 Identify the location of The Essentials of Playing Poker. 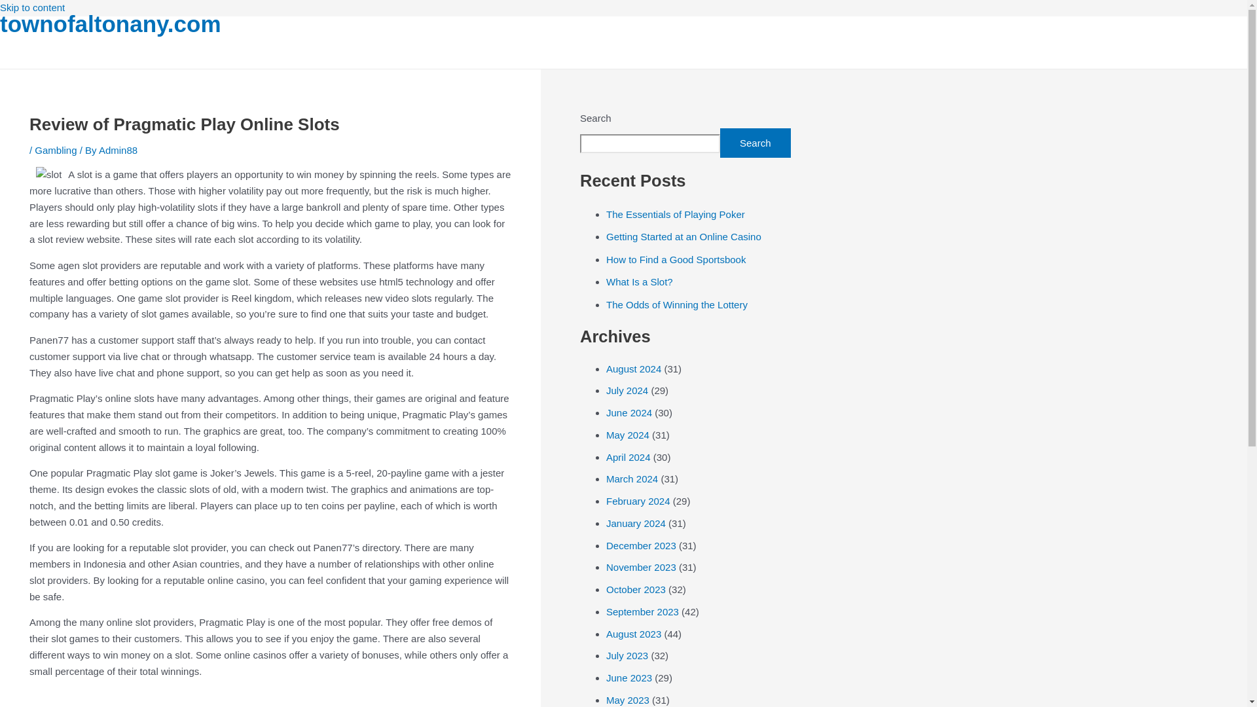
(676, 213).